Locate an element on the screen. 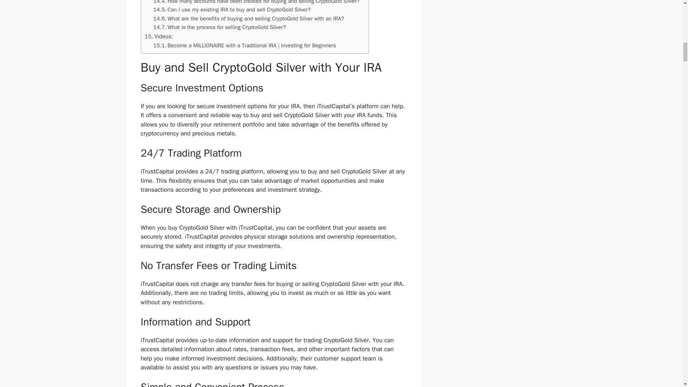  What is the process for selling CryptoGold Silver? is located at coordinates (220, 27).